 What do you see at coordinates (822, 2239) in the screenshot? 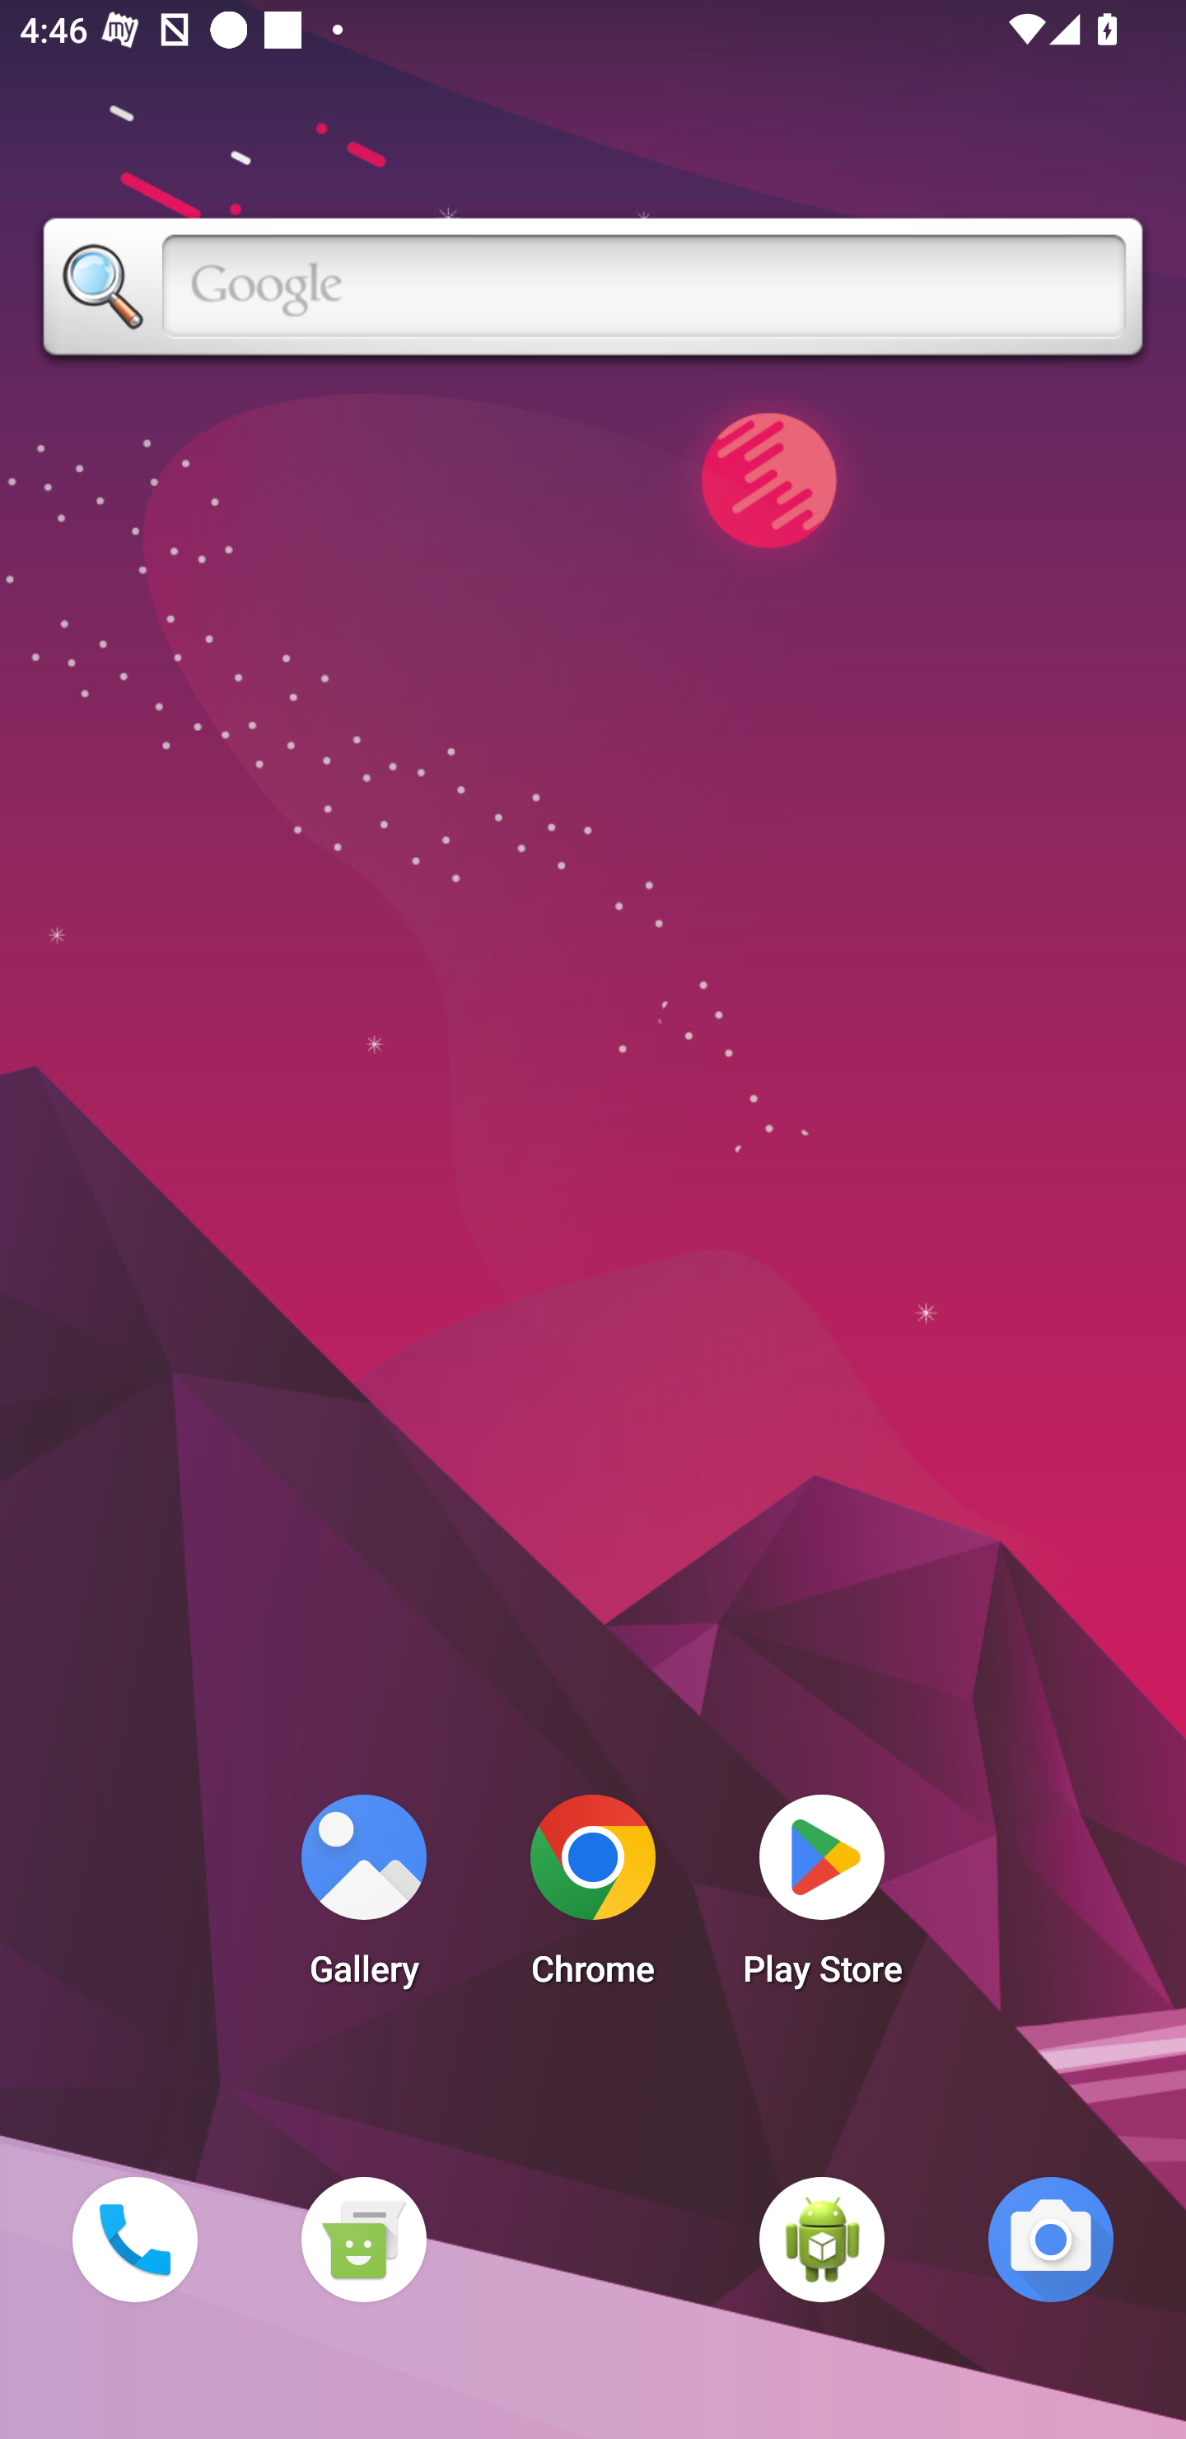
I see `WebView Browser Tester` at bounding box center [822, 2239].